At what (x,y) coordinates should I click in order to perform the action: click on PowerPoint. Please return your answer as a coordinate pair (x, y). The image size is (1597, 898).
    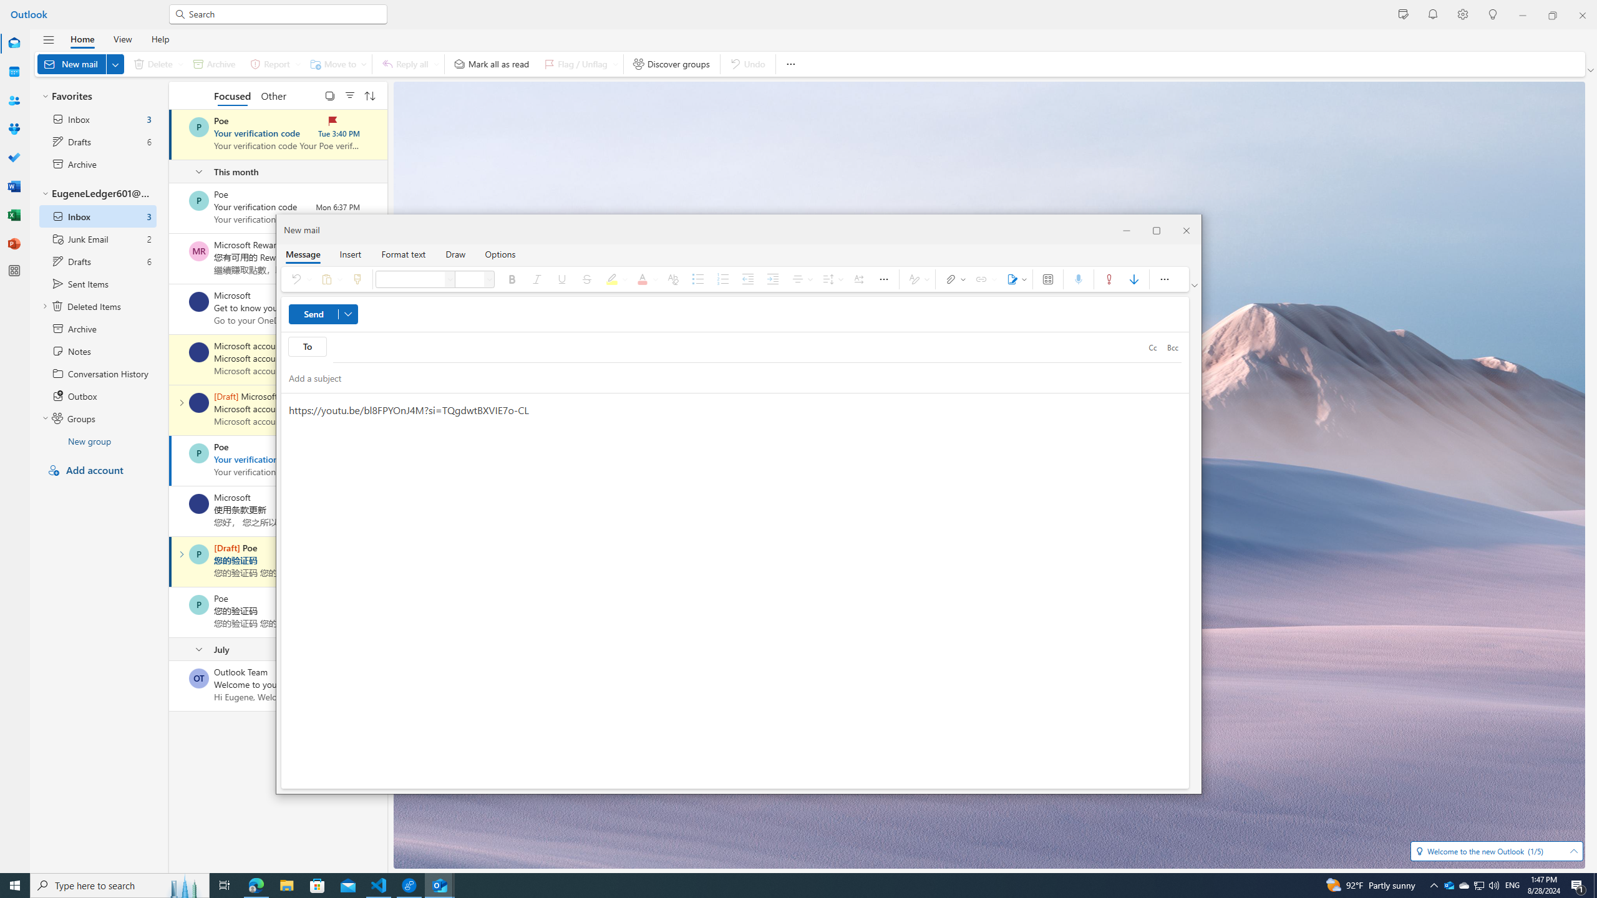
    Looking at the image, I should click on (14, 243).